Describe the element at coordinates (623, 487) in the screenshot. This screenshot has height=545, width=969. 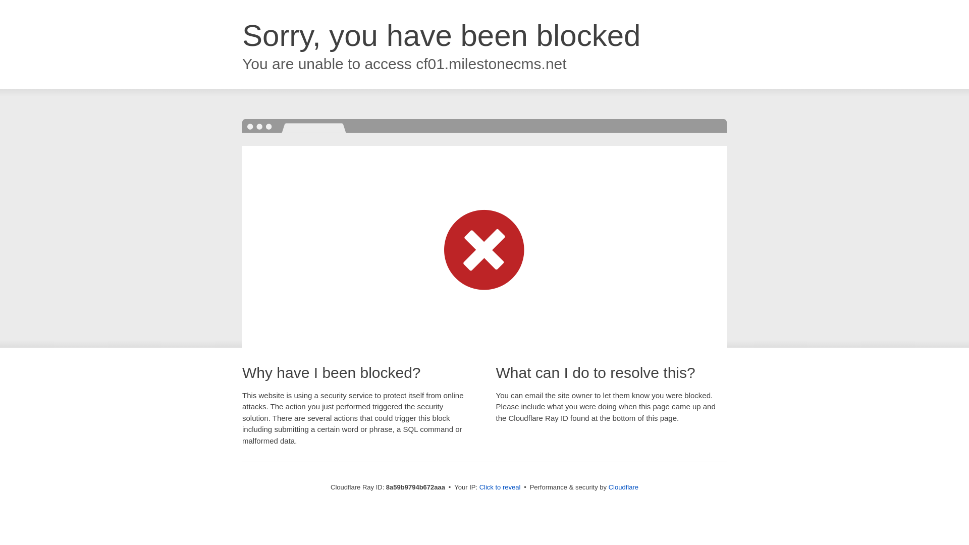
I see `Cloudflare` at that location.